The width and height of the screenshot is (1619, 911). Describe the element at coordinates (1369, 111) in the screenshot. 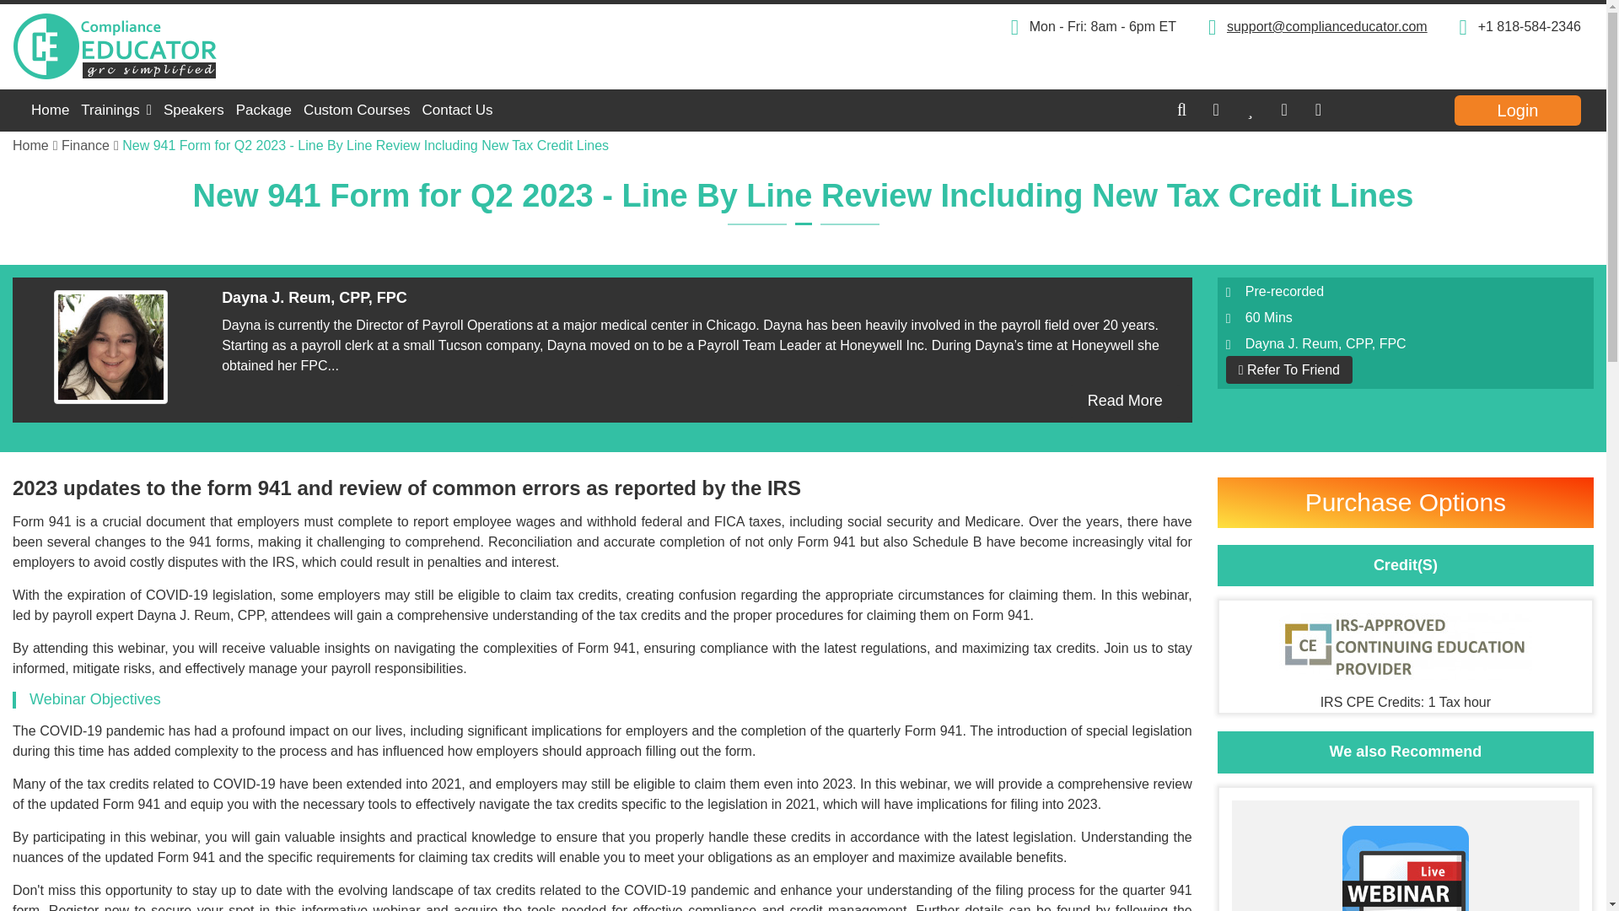

I see `Search` at that location.